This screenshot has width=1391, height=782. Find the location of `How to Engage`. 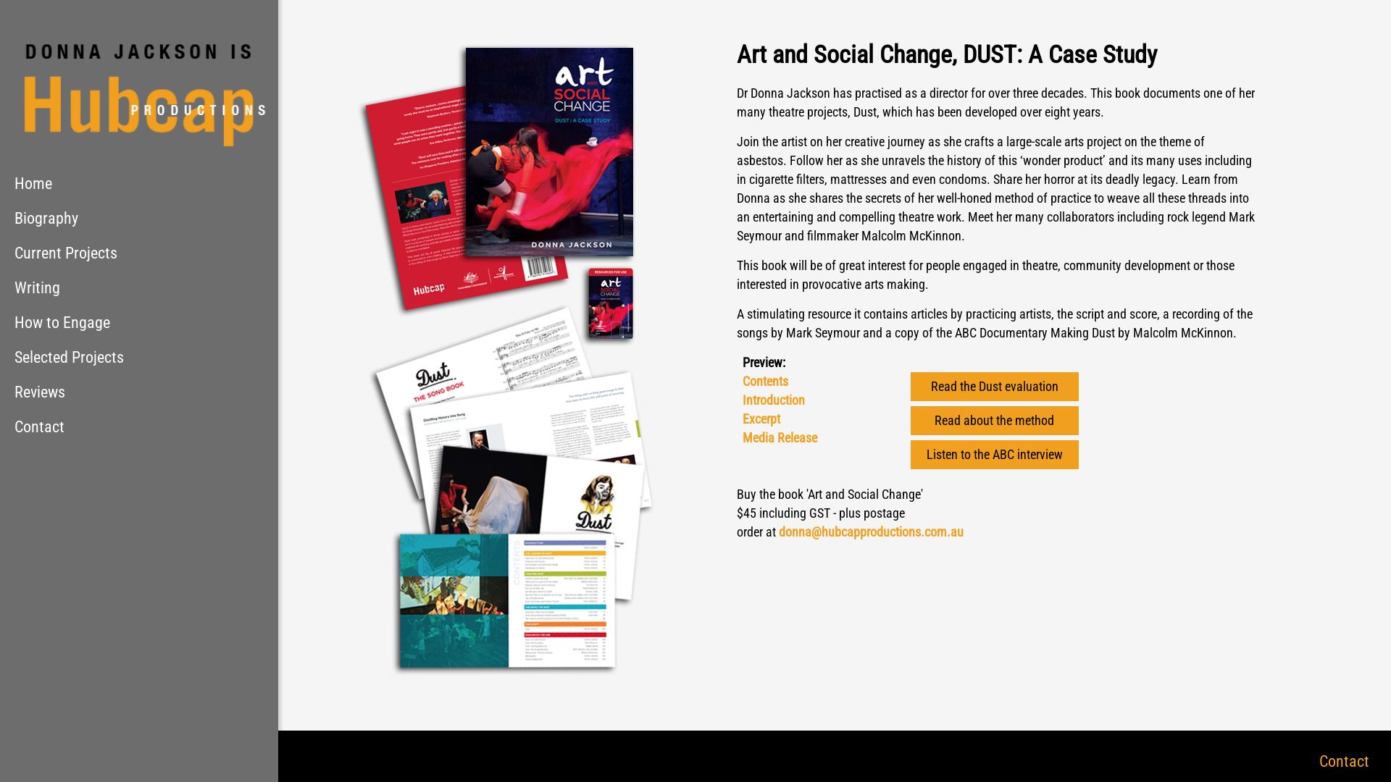

How to Engage is located at coordinates (139, 323).